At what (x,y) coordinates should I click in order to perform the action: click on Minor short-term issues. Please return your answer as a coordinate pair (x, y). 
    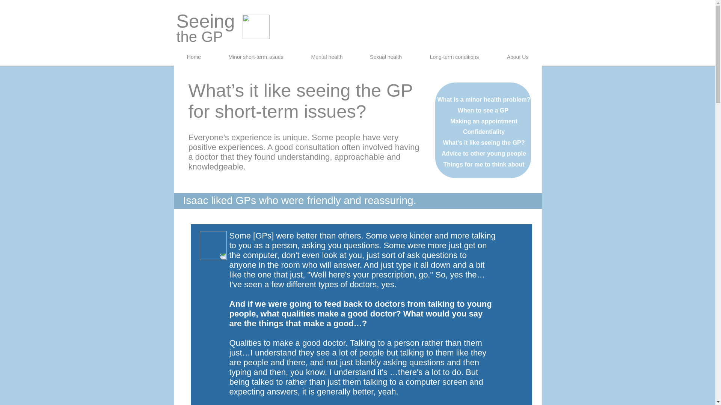
    Looking at the image, I should click on (255, 57).